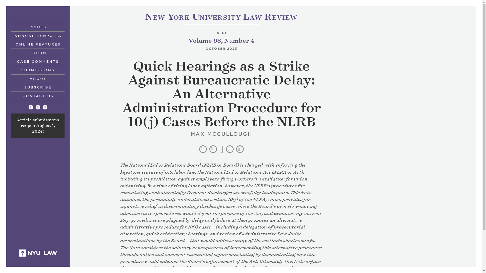 This screenshot has height=273, width=486. What do you see at coordinates (38, 35) in the screenshot?
I see `SUBSCRIBE` at bounding box center [38, 35].